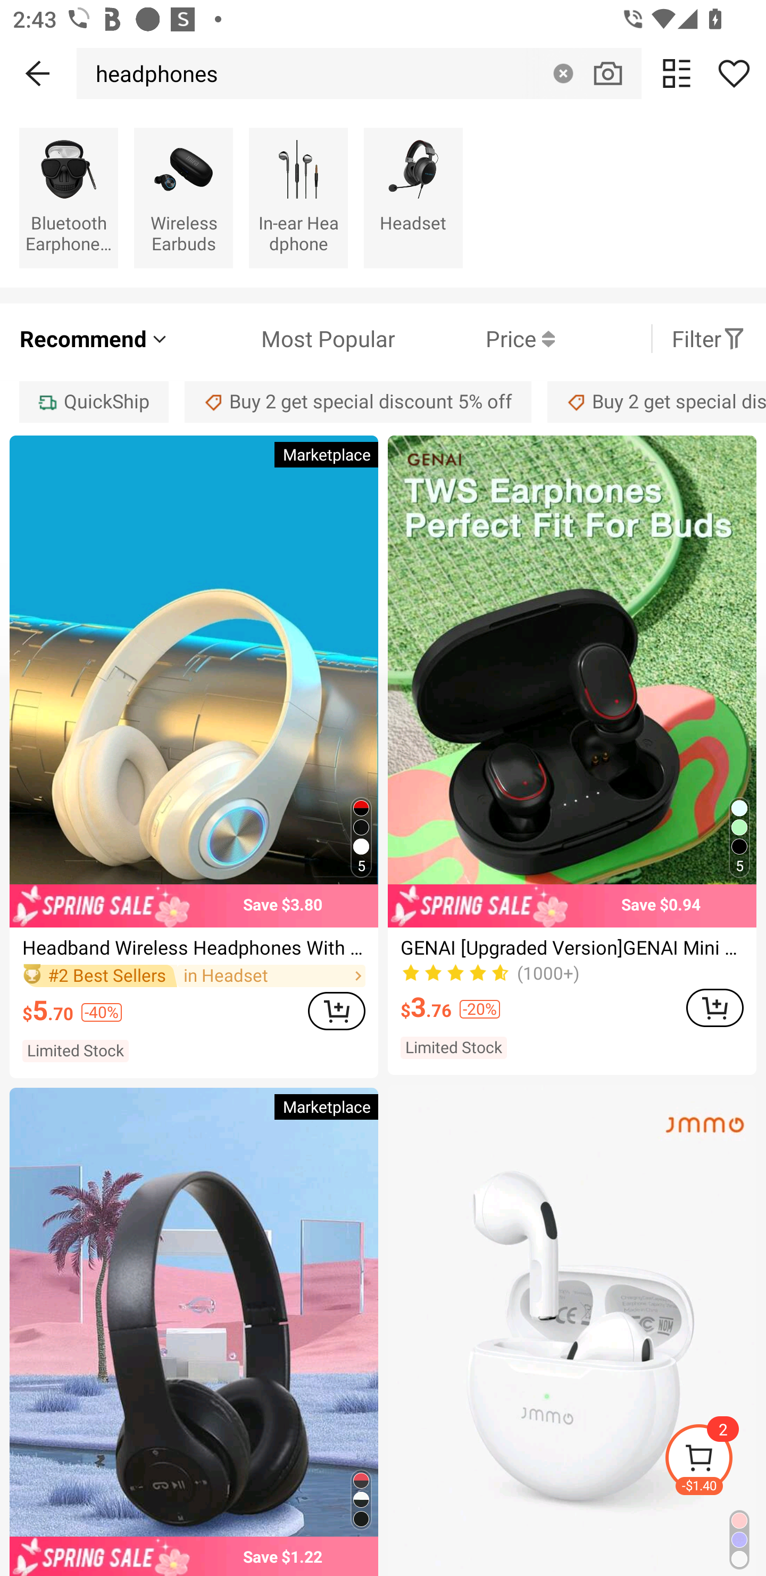  What do you see at coordinates (336, 1011) in the screenshot?
I see `ADD TO CART` at bounding box center [336, 1011].